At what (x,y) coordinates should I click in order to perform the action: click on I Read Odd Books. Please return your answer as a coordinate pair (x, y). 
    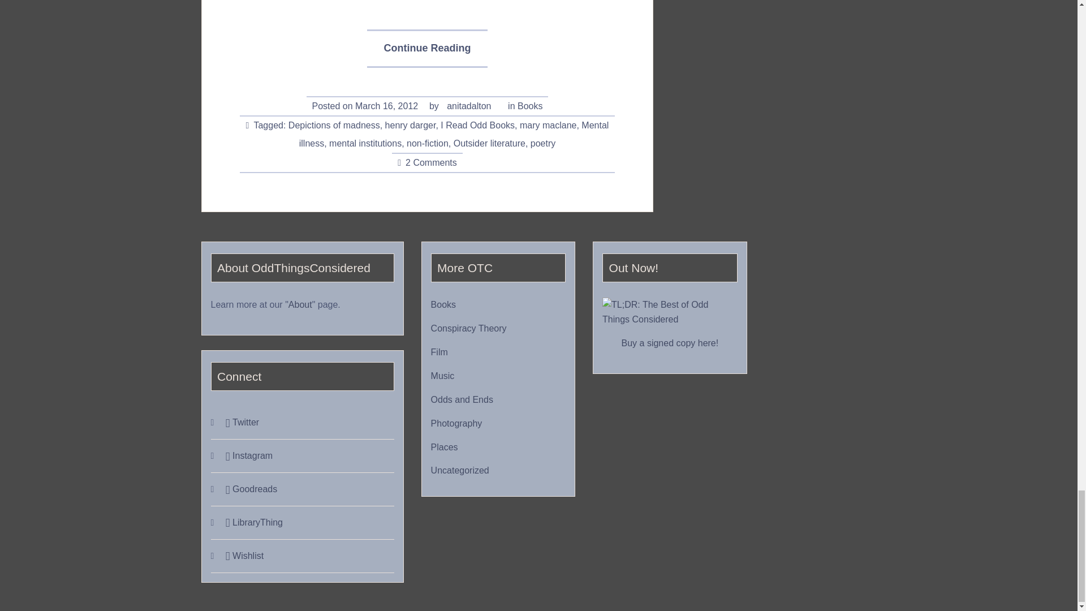
    Looking at the image, I should click on (477, 126).